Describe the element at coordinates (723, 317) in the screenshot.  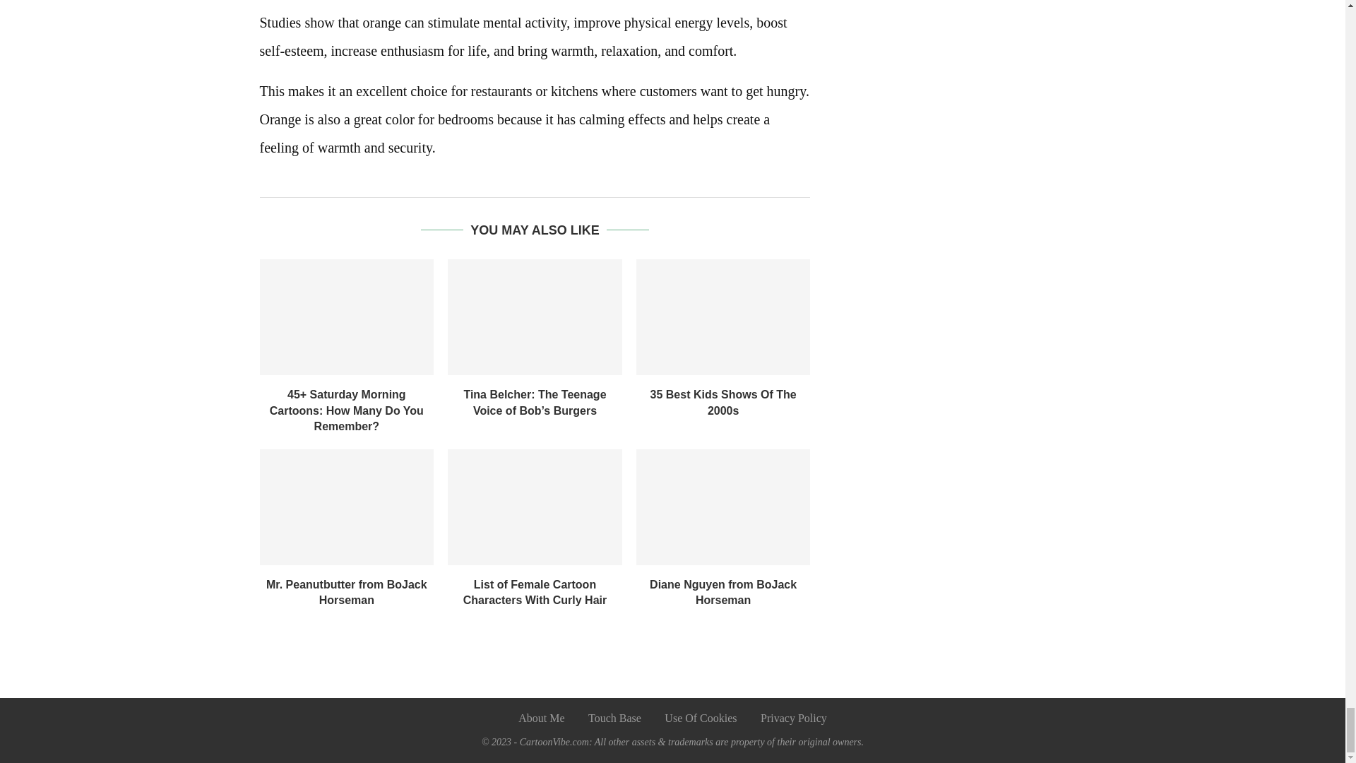
I see `35 Best Kids Shows Of The 2000s` at that location.